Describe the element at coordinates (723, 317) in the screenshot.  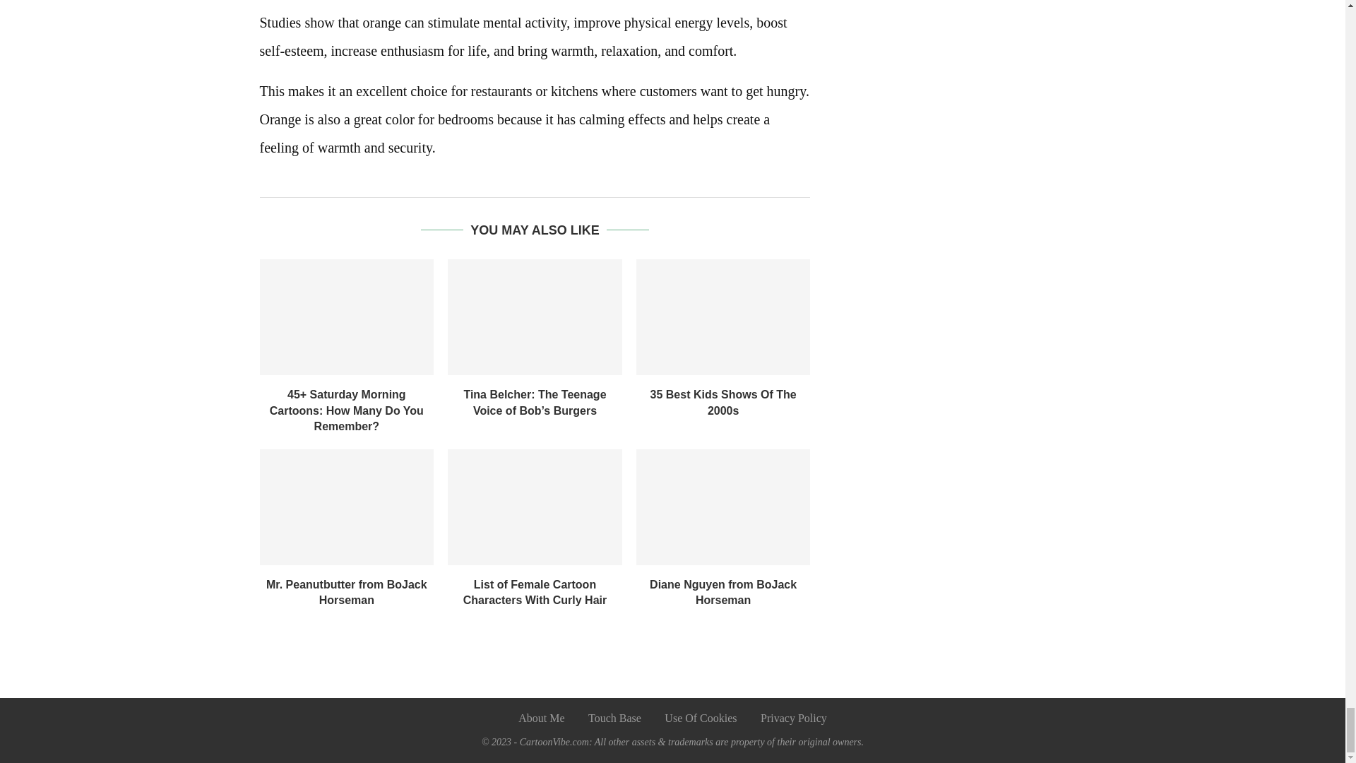
I see `35 Best Kids Shows Of The 2000s` at that location.